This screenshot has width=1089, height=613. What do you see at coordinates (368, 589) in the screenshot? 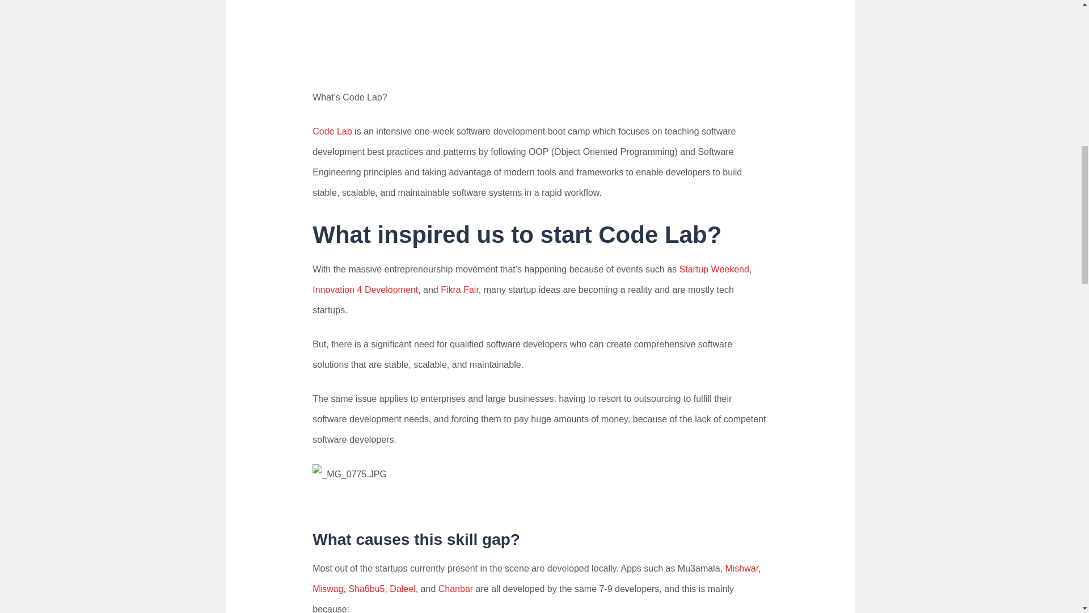
I see `Sha6bu5,` at bounding box center [368, 589].